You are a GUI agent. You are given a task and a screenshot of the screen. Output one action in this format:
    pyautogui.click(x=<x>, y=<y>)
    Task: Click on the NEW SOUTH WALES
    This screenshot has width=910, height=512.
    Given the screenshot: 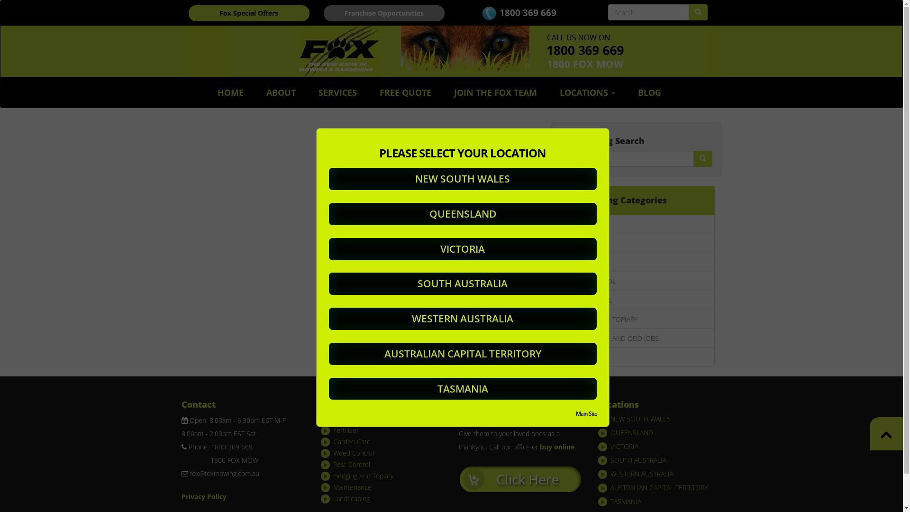 What is the action you would take?
    pyautogui.click(x=641, y=419)
    